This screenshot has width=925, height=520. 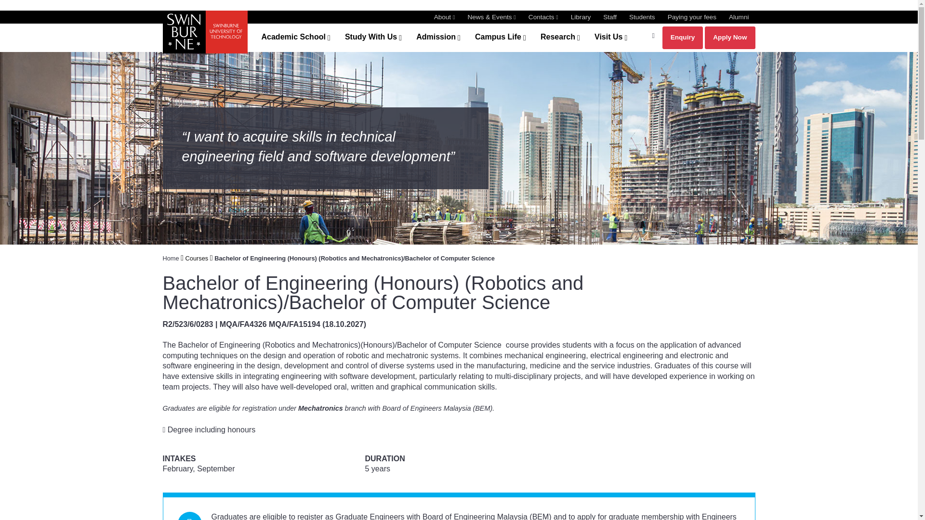 I want to click on Alumni, so click(x=739, y=17).